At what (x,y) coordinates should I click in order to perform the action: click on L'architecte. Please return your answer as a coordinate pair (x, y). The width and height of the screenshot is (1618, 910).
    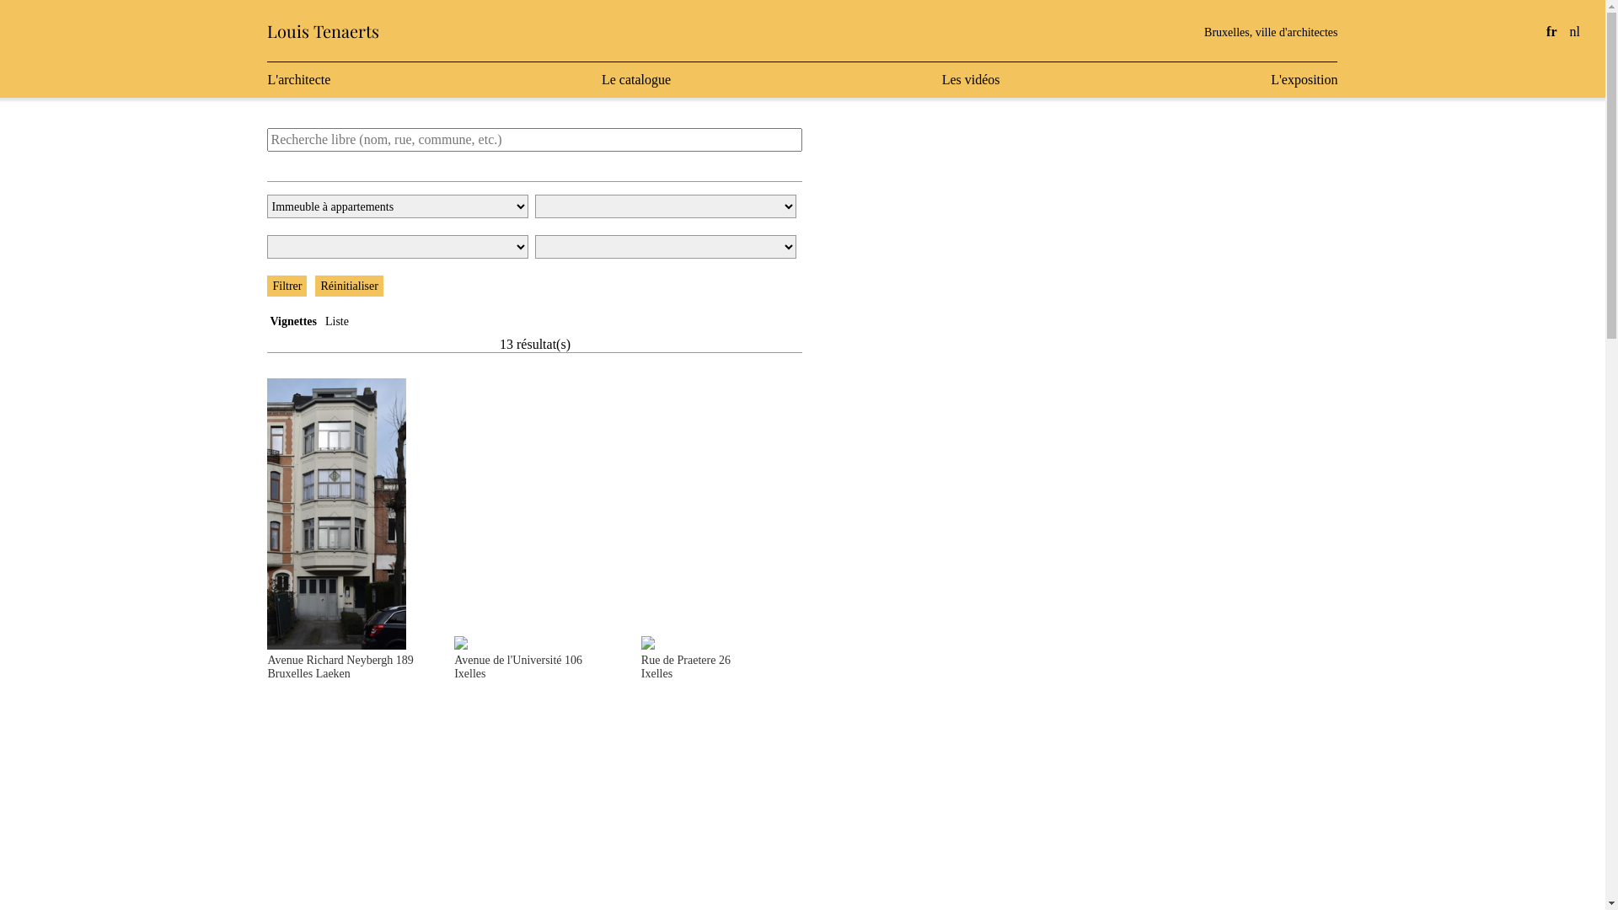
    Looking at the image, I should click on (298, 80).